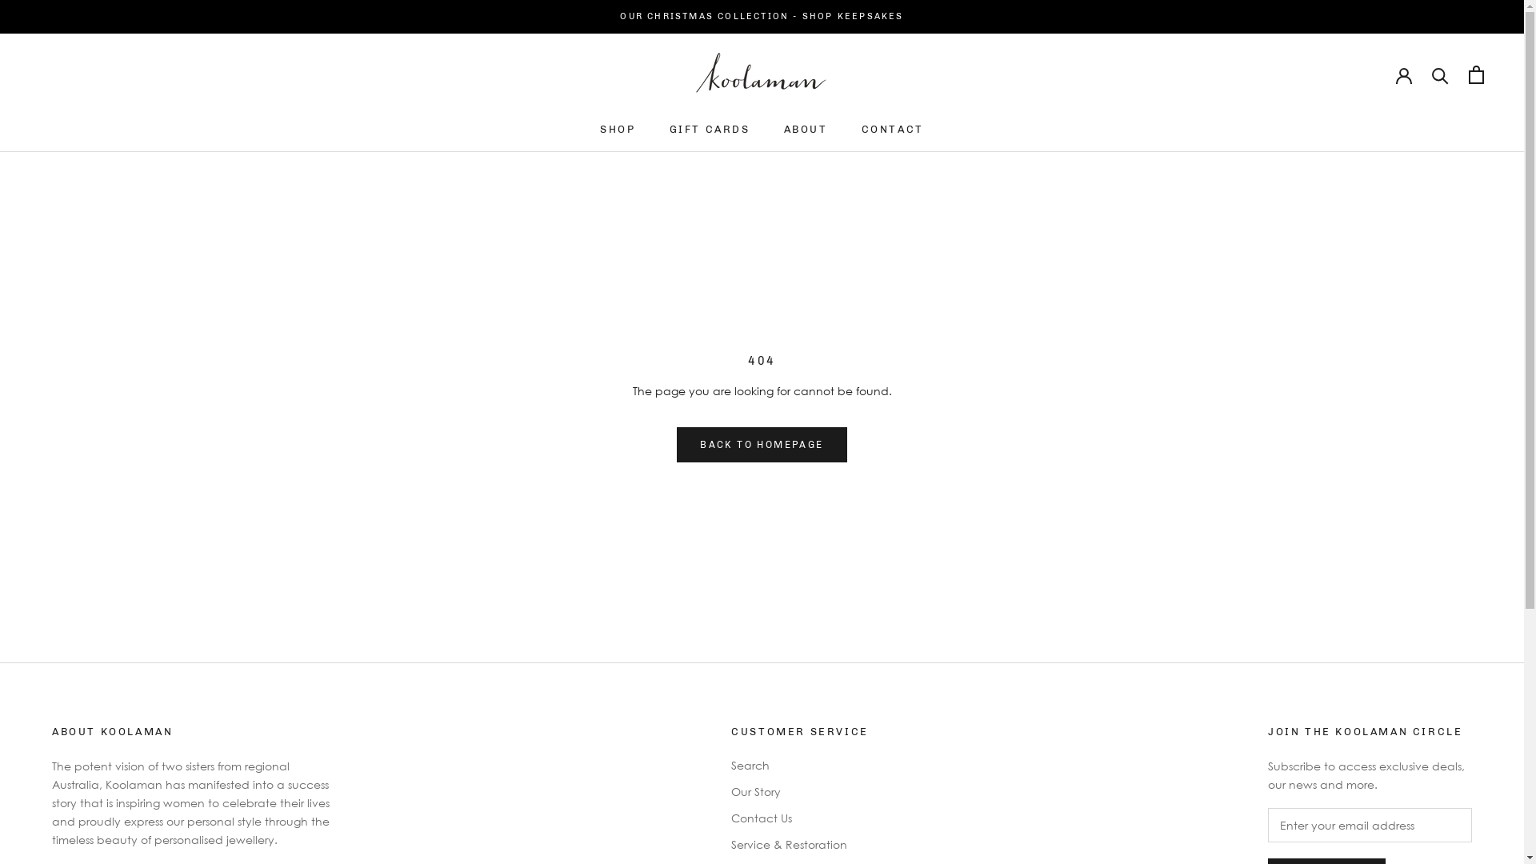 This screenshot has width=1536, height=864. What do you see at coordinates (762, 445) in the screenshot?
I see `BACK TO HOMEPAGE` at bounding box center [762, 445].